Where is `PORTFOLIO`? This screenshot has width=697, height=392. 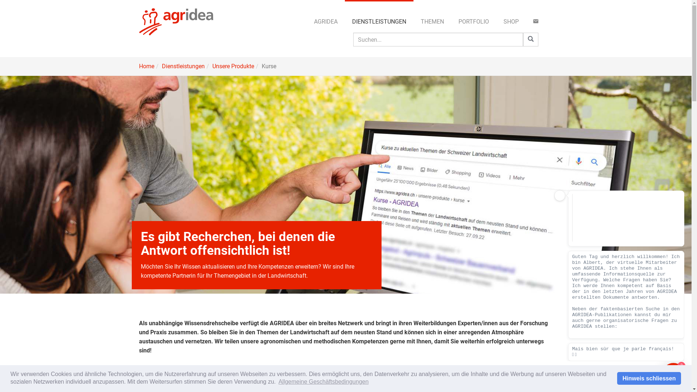
PORTFOLIO is located at coordinates (473, 22).